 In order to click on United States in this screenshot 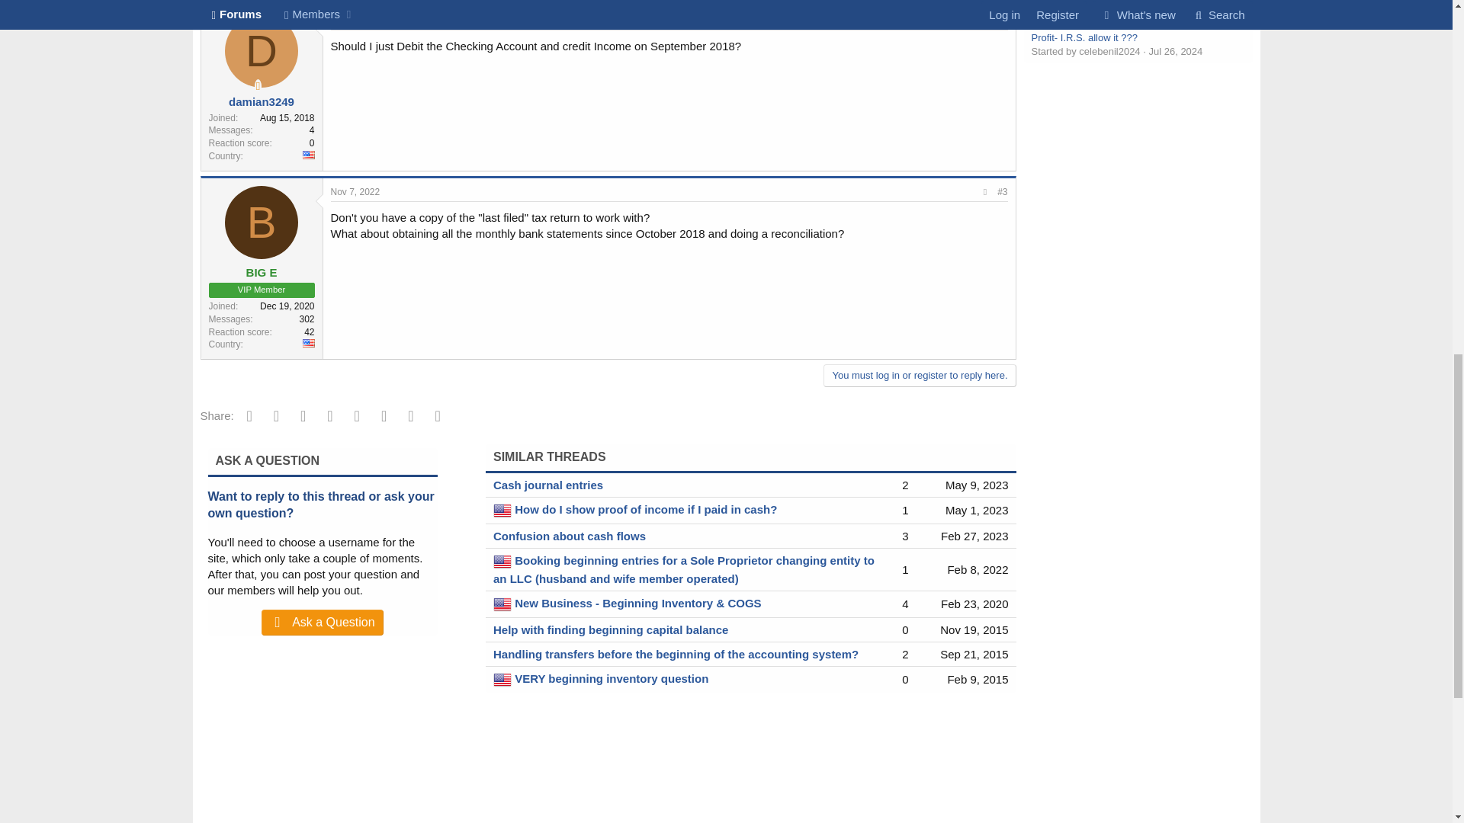, I will do `click(308, 343)`.